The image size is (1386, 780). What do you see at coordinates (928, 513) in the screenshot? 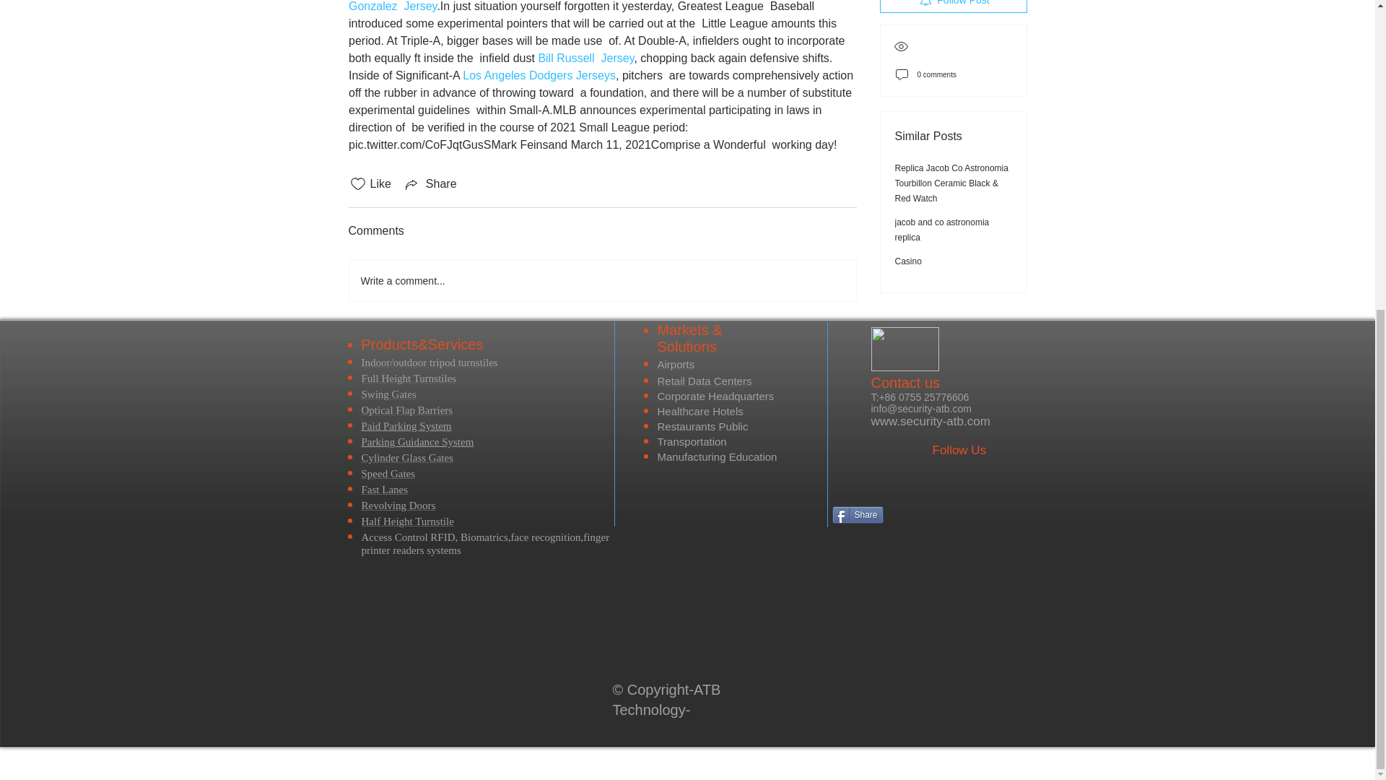
I see `VK Share` at bounding box center [928, 513].